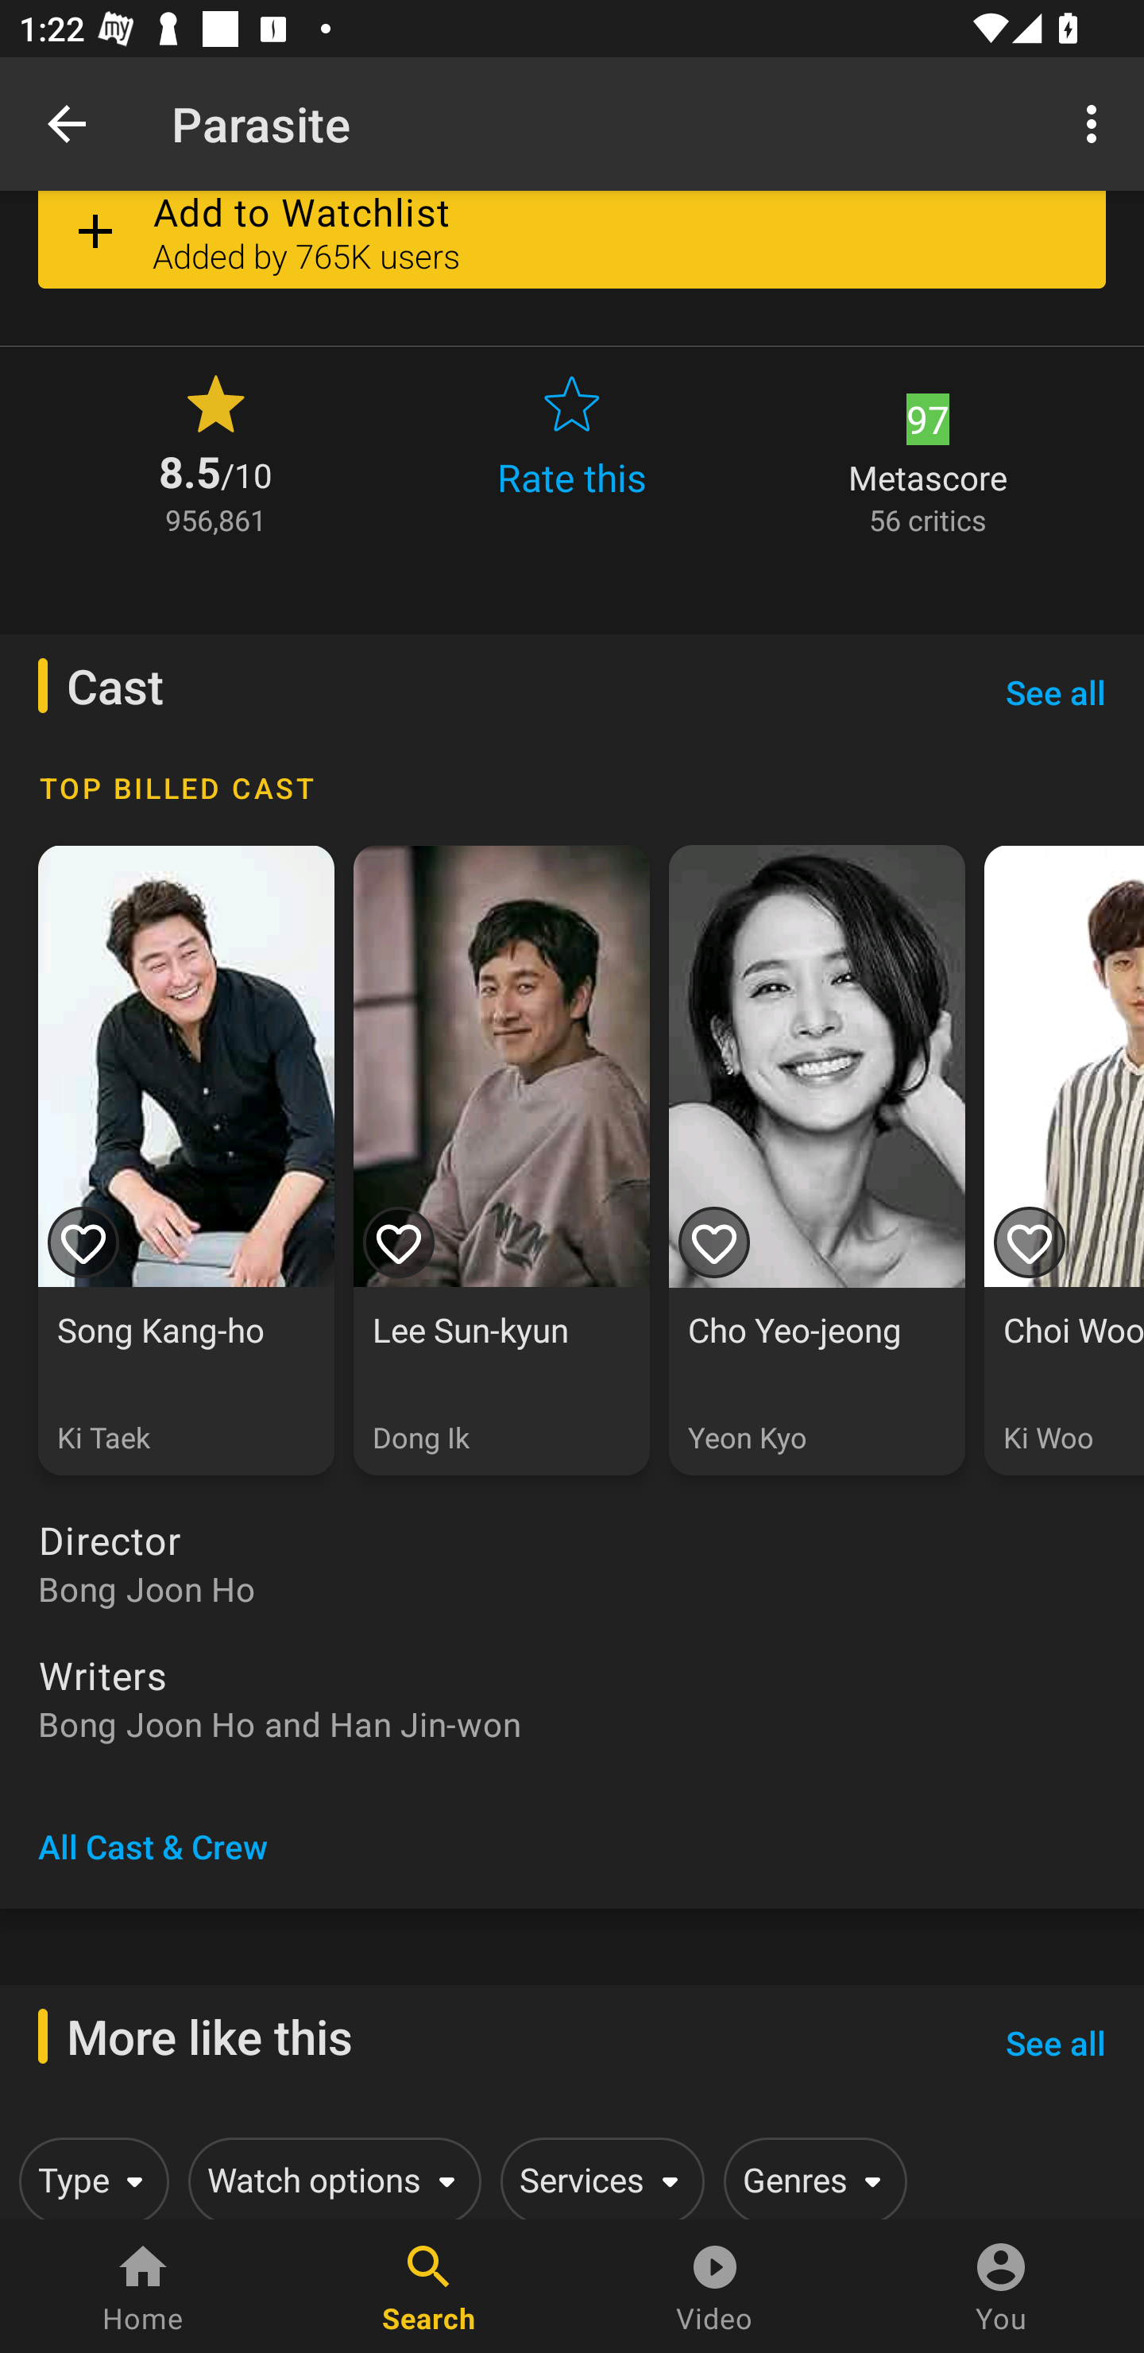 The image size is (1144, 2353). What do you see at coordinates (143, 2286) in the screenshot?
I see `Home` at bounding box center [143, 2286].